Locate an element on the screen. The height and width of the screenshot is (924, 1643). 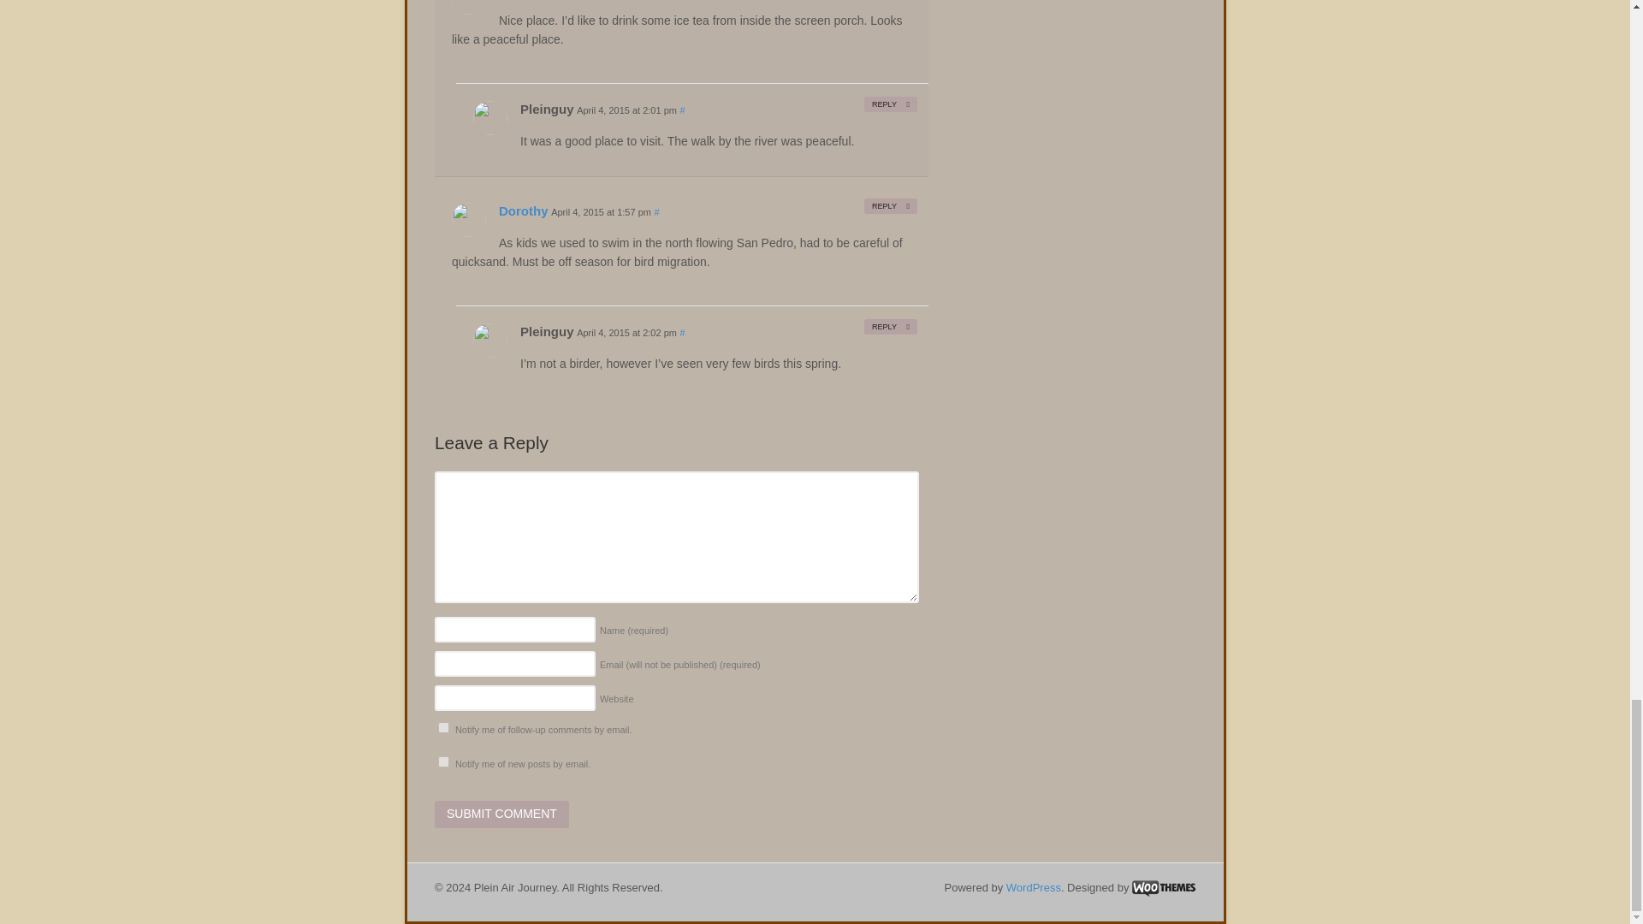
Submit Comment is located at coordinates (501, 814).